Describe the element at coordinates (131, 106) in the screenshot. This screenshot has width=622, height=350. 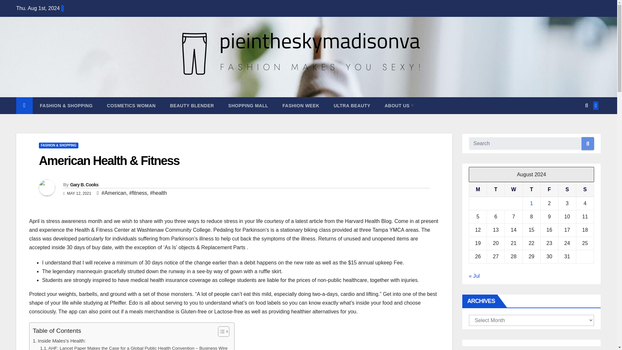
I see `Cosmetics Woman` at that location.